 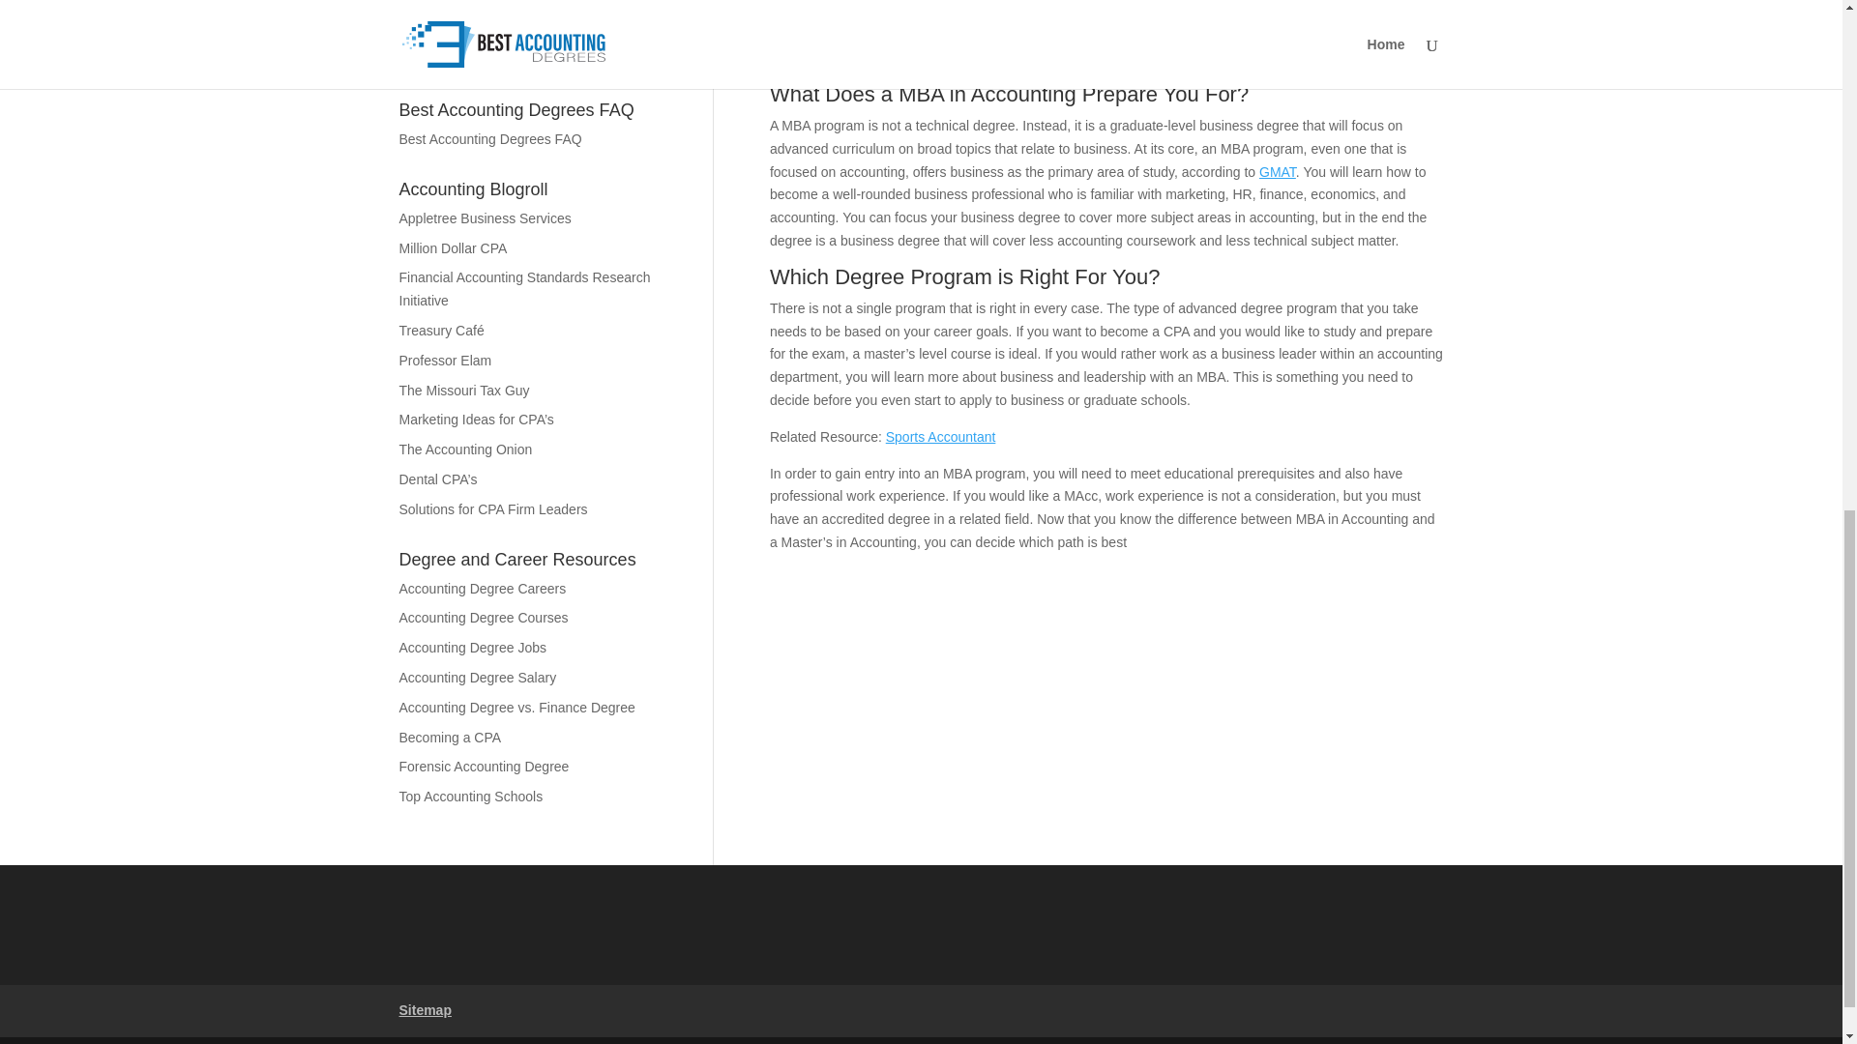 What do you see at coordinates (450, 737) in the screenshot?
I see `Becoming a CPA` at bounding box center [450, 737].